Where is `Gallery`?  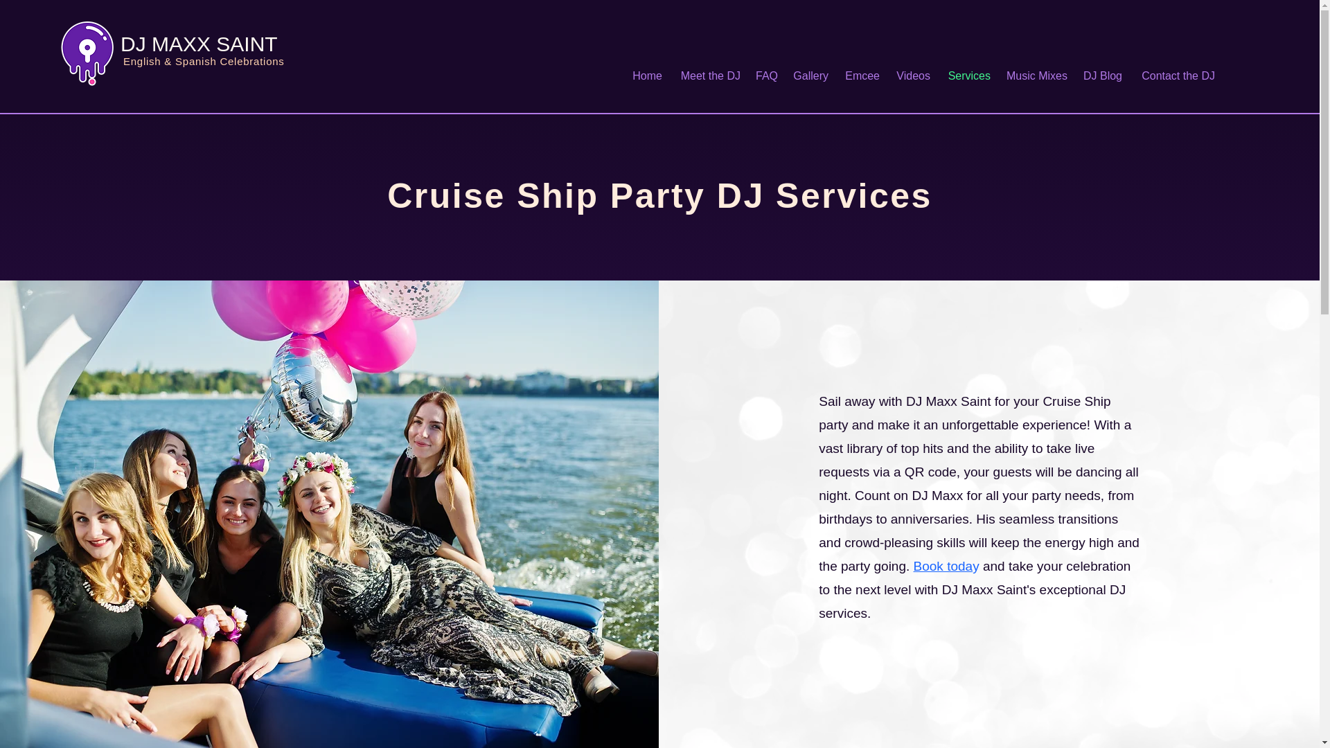
Gallery is located at coordinates (809, 76).